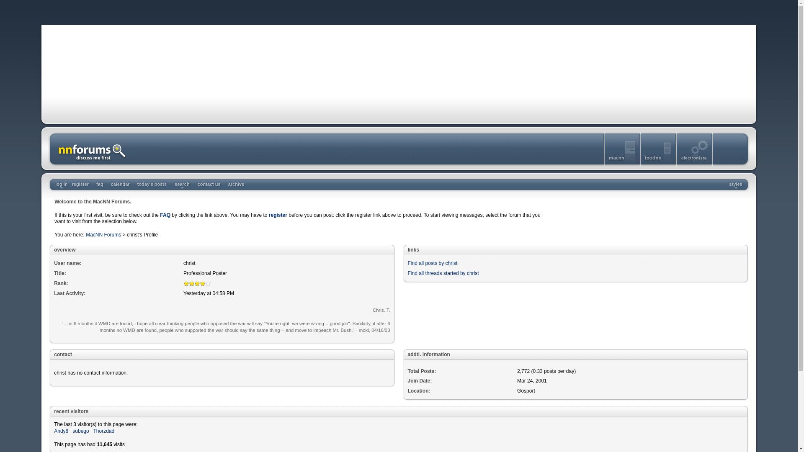 The width and height of the screenshot is (804, 452). What do you see at coordinates (91, 165) in the screenshot?
I see `nnforums home page` at bounding box center [91, 165].